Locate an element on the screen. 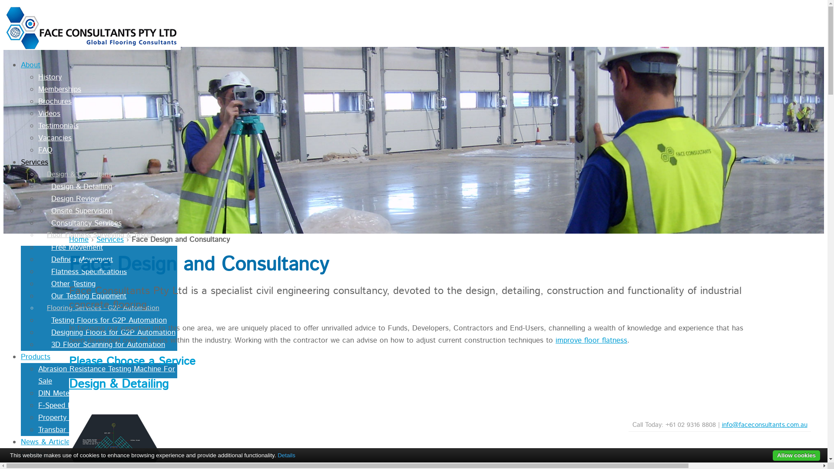  Flooring Services - G2P Automation is located at coordinates (99, 308).